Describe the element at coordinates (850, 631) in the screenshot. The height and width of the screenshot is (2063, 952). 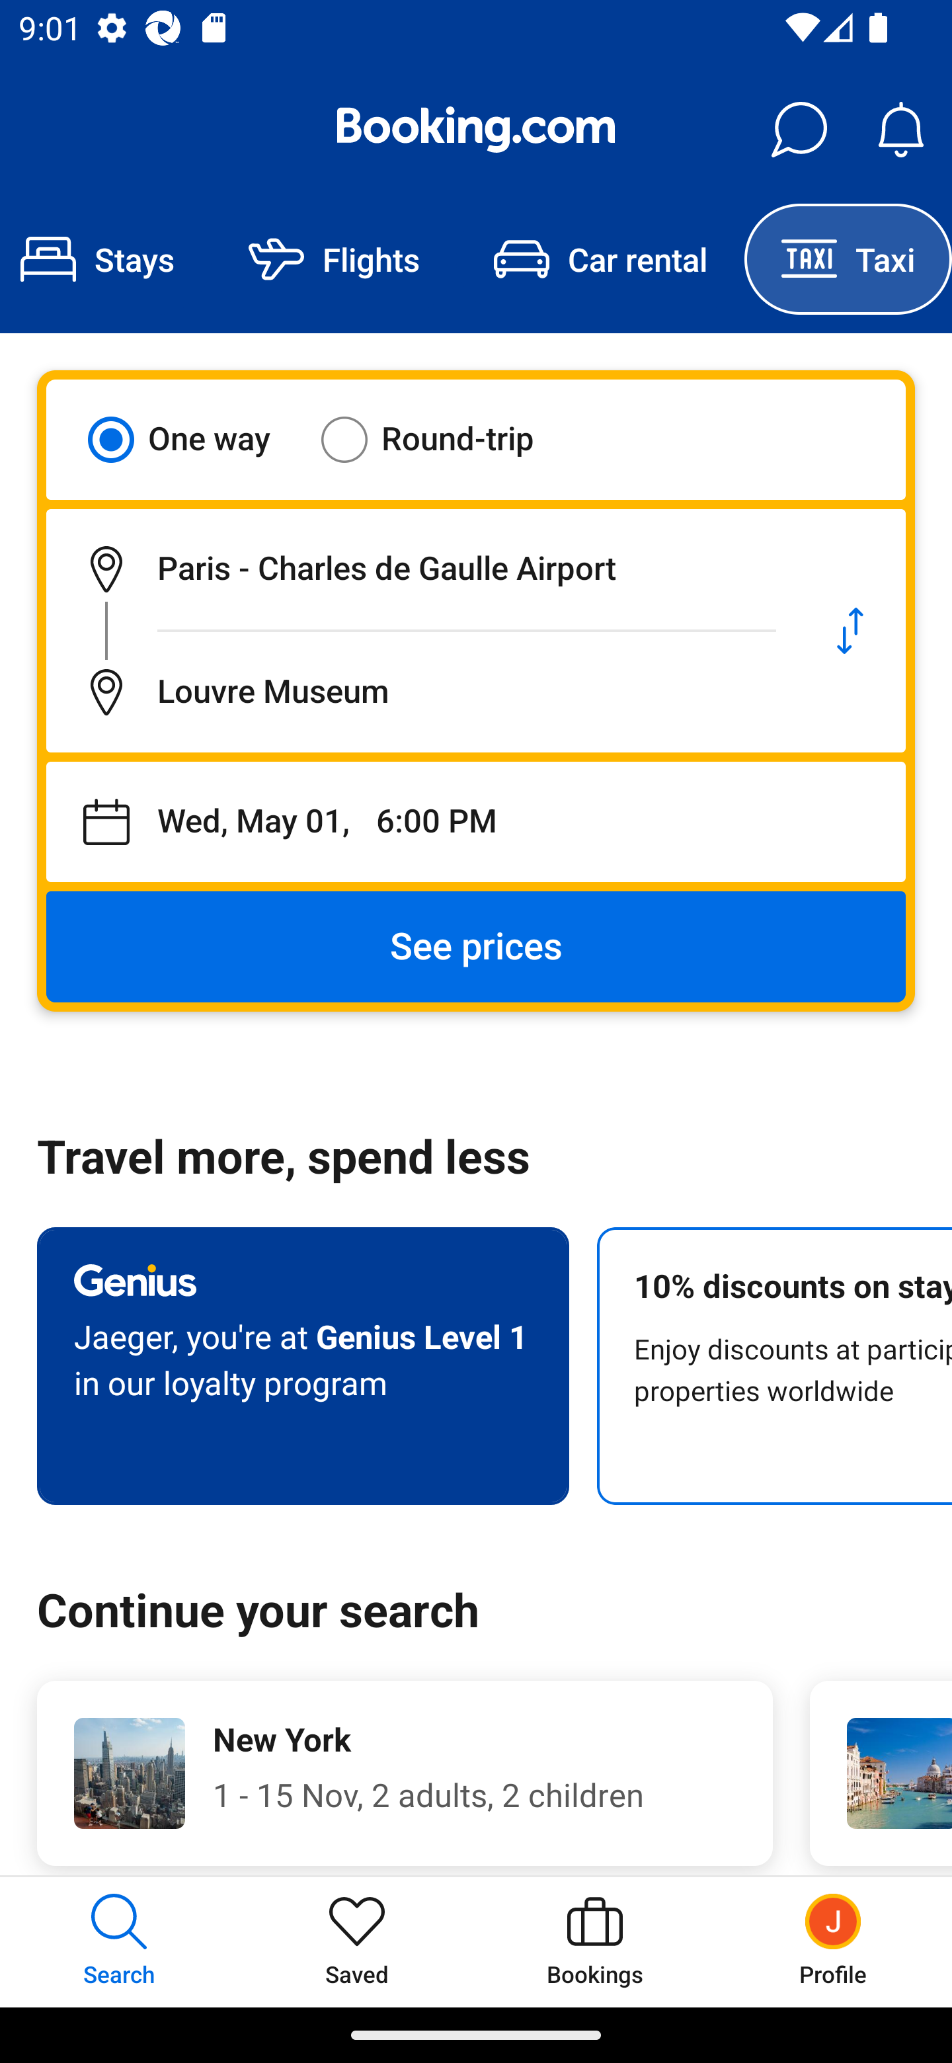
I see `Swap pick-up location and destination` at that location.